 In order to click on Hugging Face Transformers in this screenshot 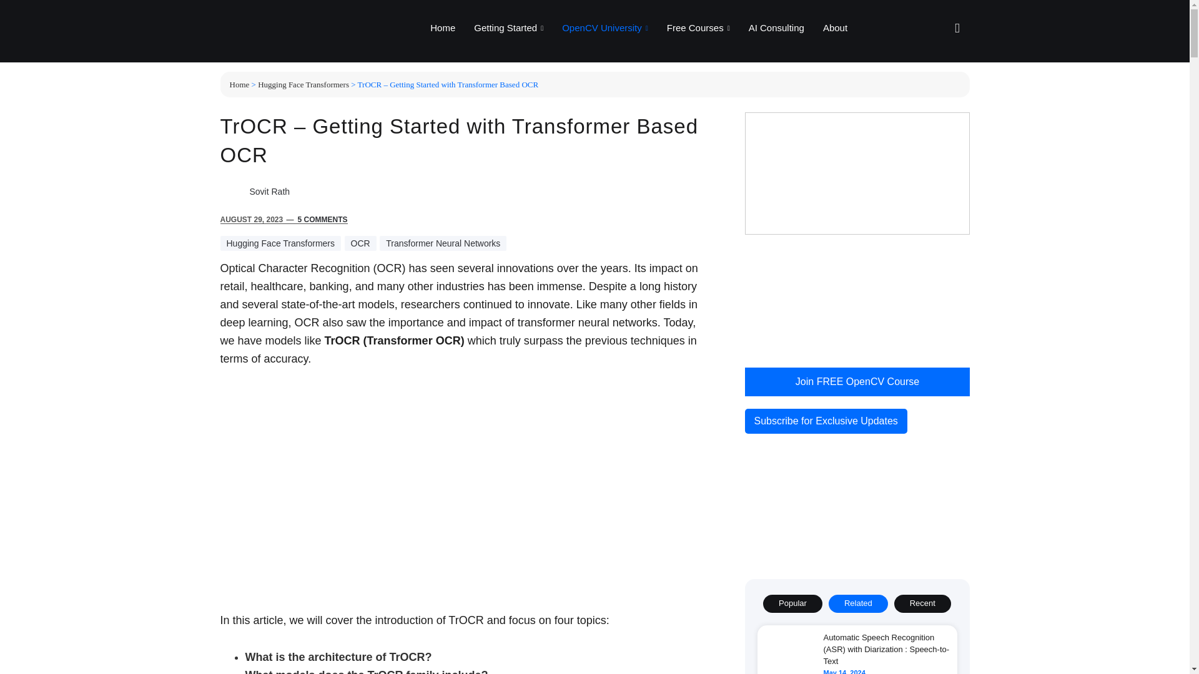, I will do `click(280, 243)`.